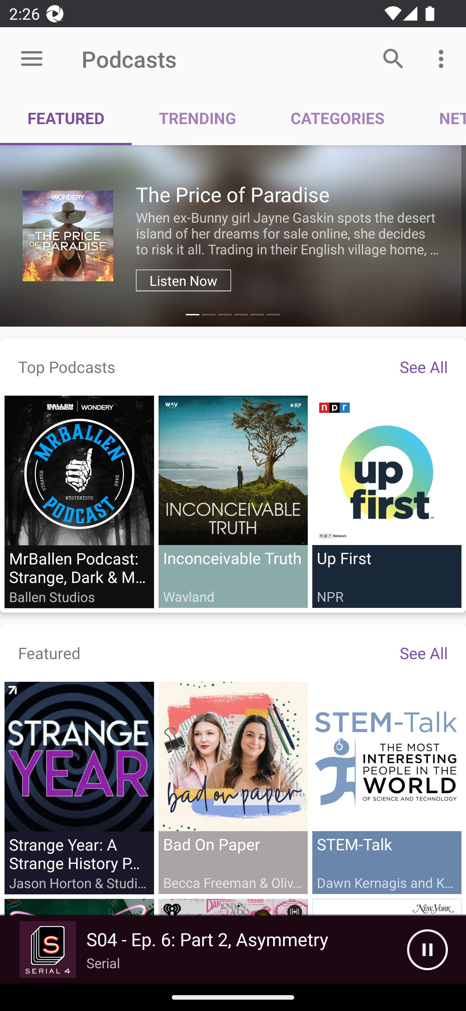  What do you see at coordinates (32, 59) in the screenshot?
I see `Open menu` at bounding box center [32, 59].